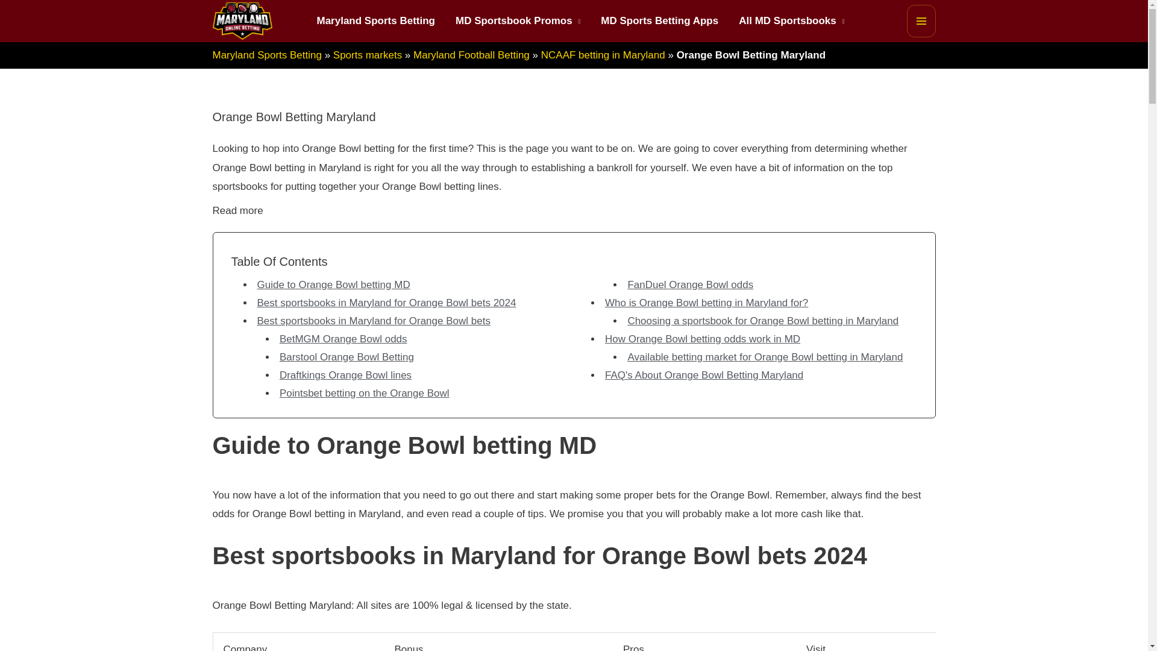 The height and width of the screenshot is (651, 1157). What do you see at coordinates (659, 21) in the screenshot?
I see `MD Sports Betting Apps` at bounding box center [659, 21].